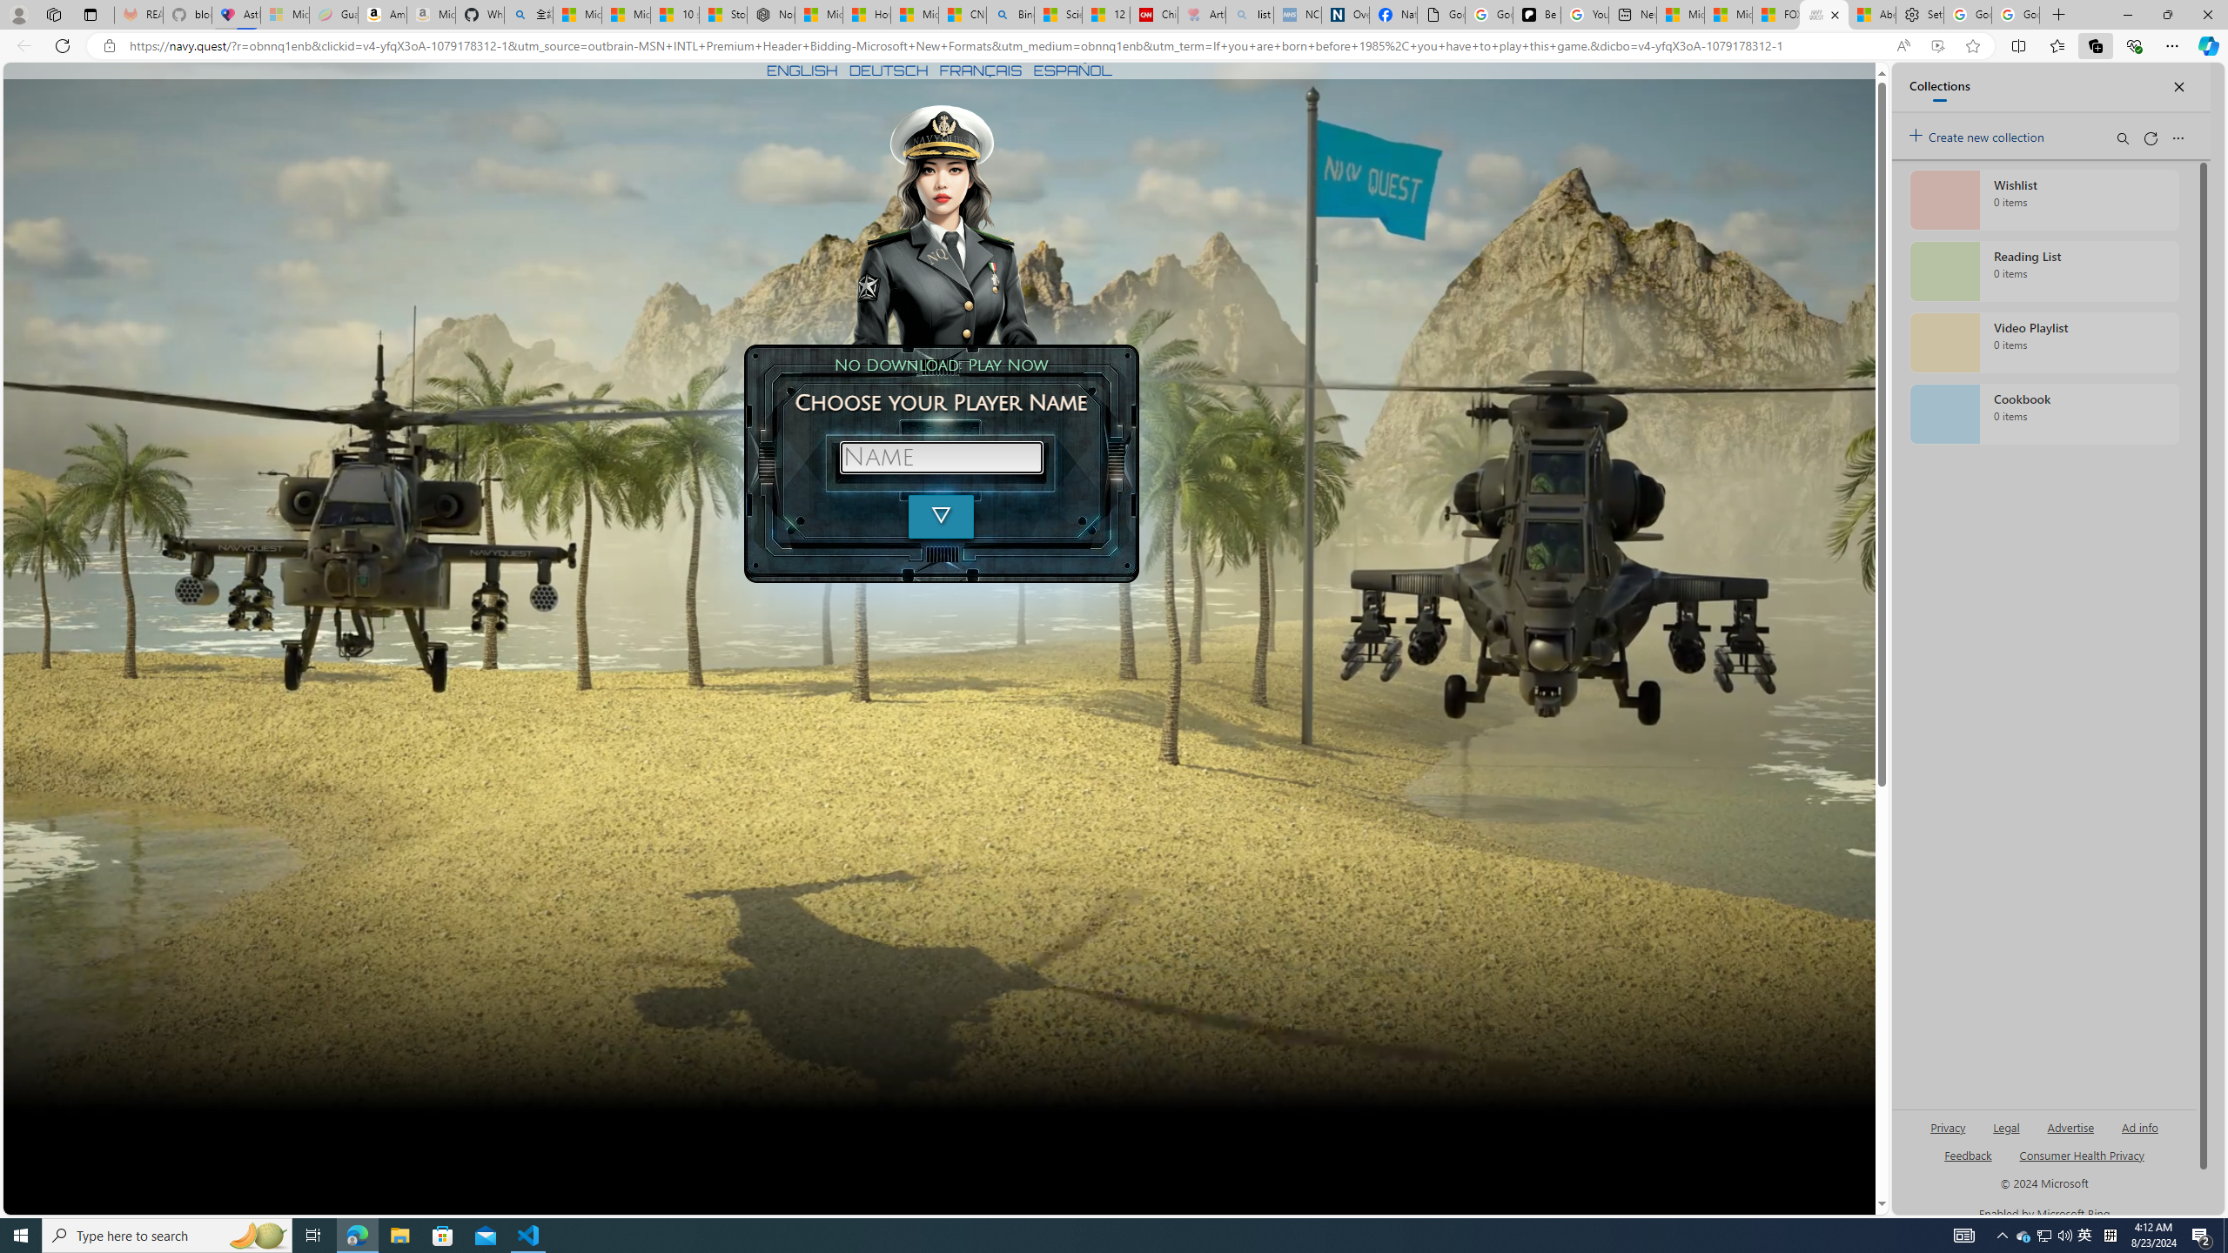 The width and height of the screenshot is (2228, 1253). What do you see at coordinates (1010, 15) in the screenshot?
I see `Bing` at bounding box center [1010, 15].